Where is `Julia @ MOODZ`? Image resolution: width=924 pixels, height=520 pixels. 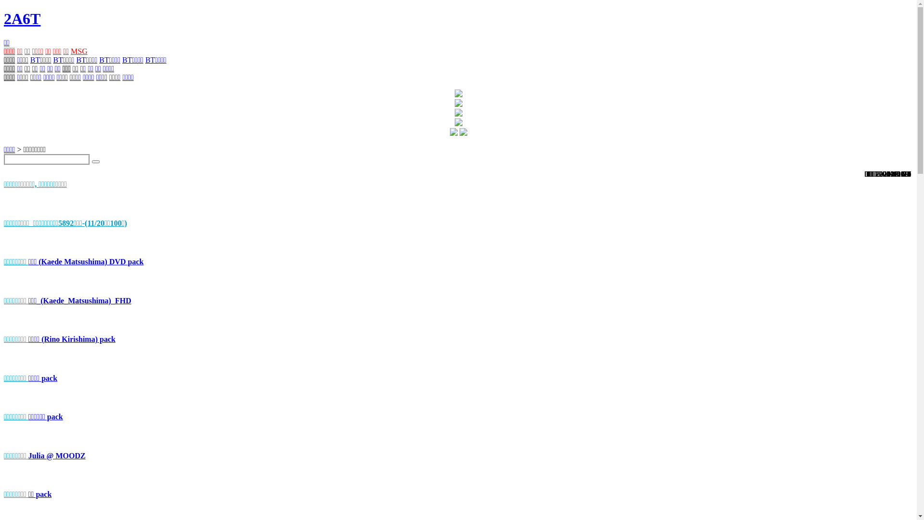 Julia @ MOODZ is located at coordinates (57, 455).